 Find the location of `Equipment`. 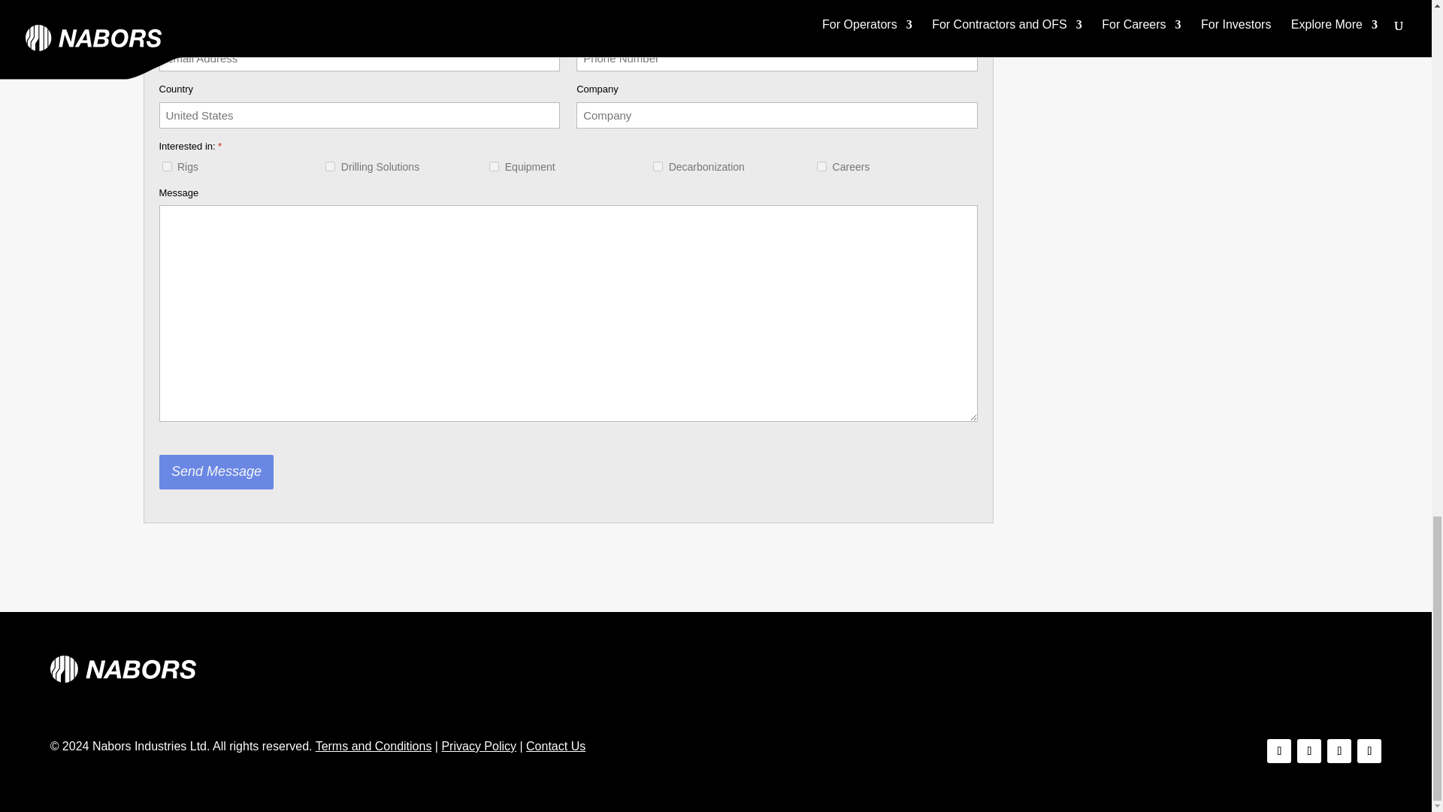

Equipment is located at coordinates (494, 165).